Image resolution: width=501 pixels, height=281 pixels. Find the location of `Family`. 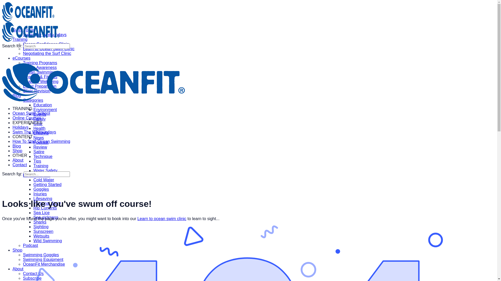

Family is located at coordinates (40, 119).